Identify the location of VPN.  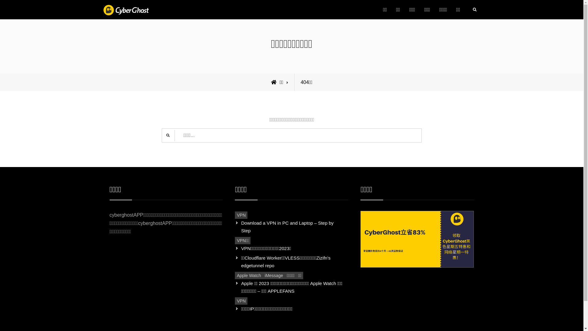
(241, 215).